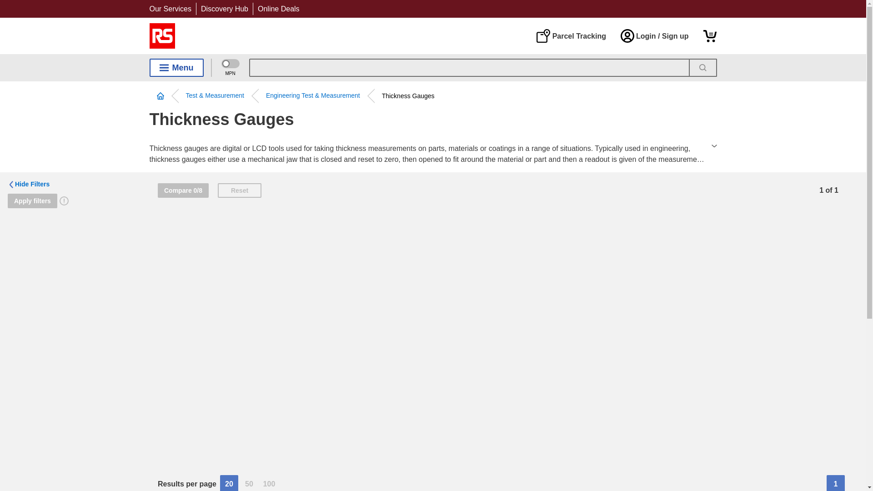 Image resolution: width=873 pixels, height=491 pixels. What do you see at coordinates (224, 9) in the screenshot?
I see `Discovery Hub` at bounding box center [224, 9].